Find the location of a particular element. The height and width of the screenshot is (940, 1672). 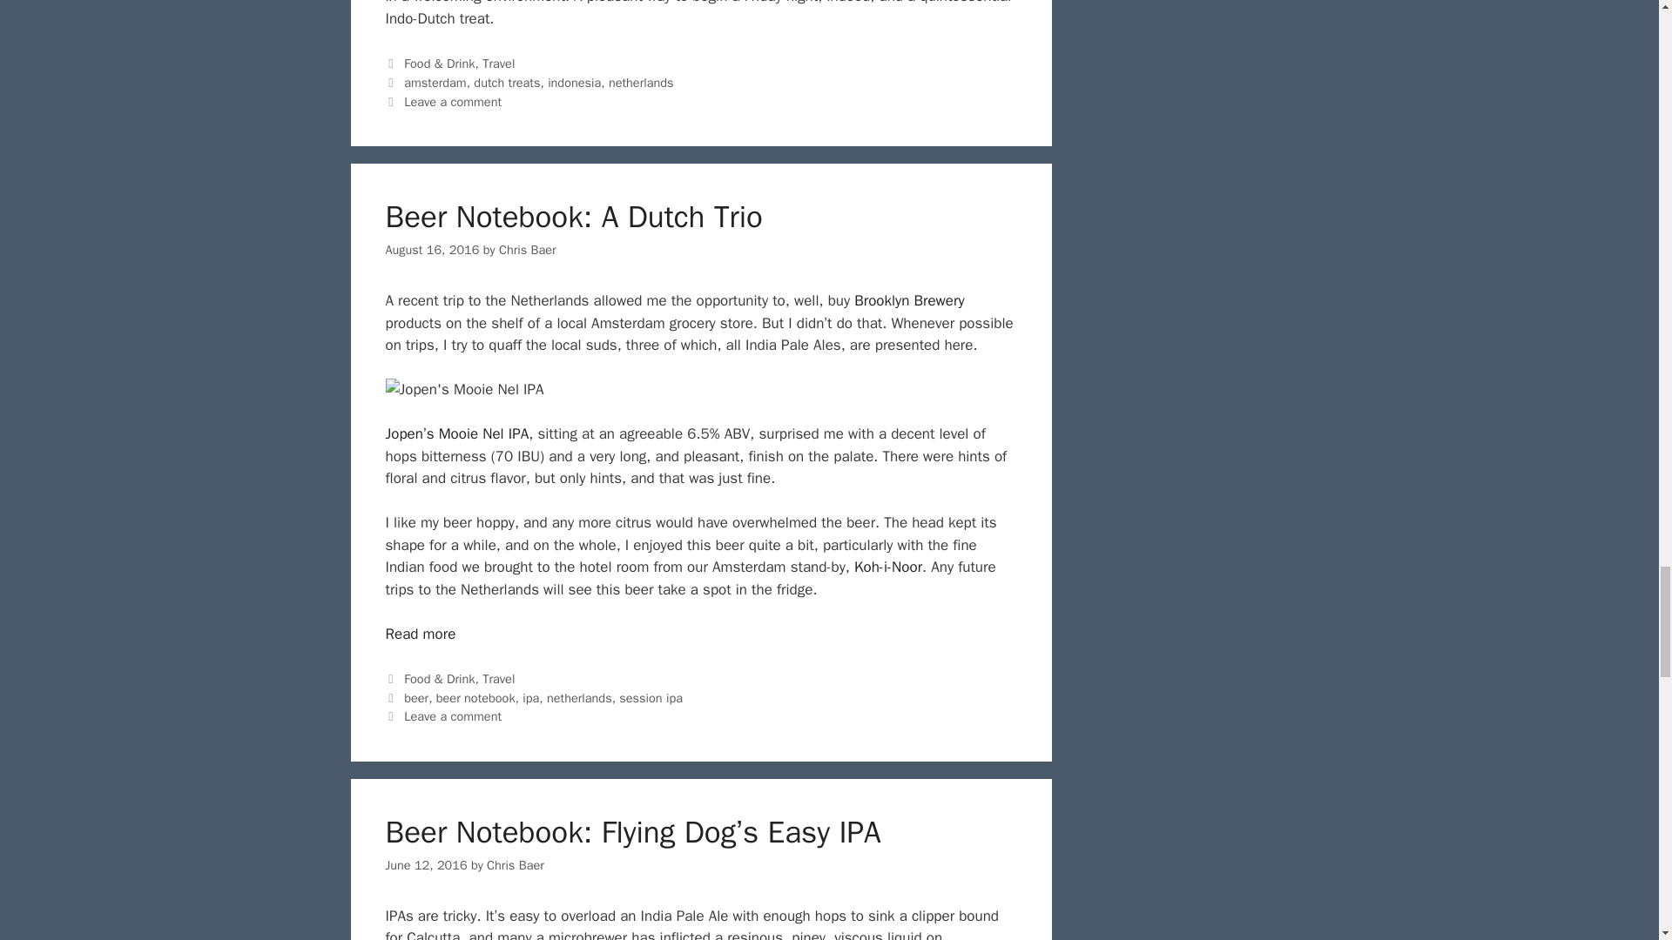

Jopen's Mooie Nel IPA is located at coordinates (463, 390).